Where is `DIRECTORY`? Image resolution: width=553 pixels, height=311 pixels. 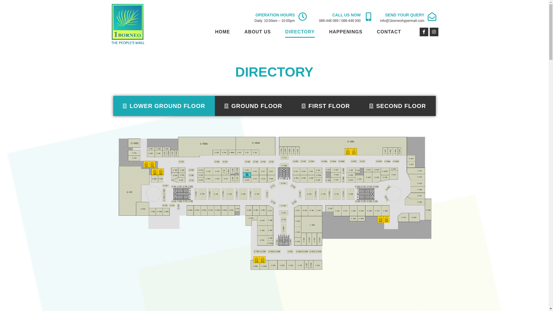
DIRECTORY is located at coordinates (300, 32).